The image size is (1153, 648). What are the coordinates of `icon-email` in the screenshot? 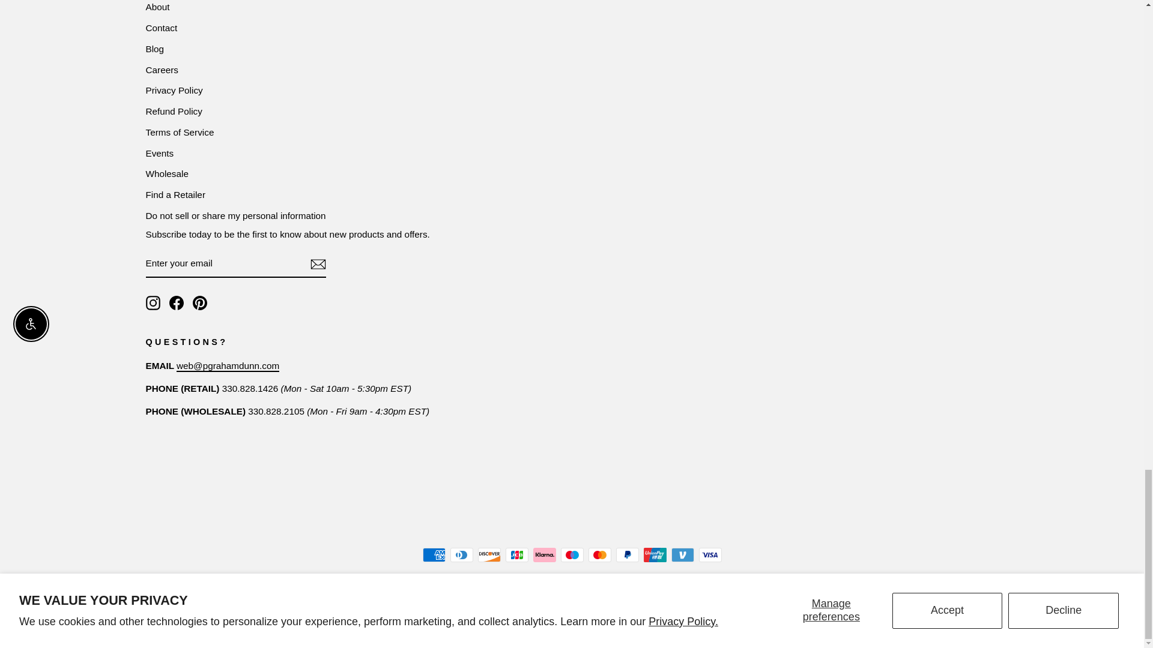 It's located at (317, 264).